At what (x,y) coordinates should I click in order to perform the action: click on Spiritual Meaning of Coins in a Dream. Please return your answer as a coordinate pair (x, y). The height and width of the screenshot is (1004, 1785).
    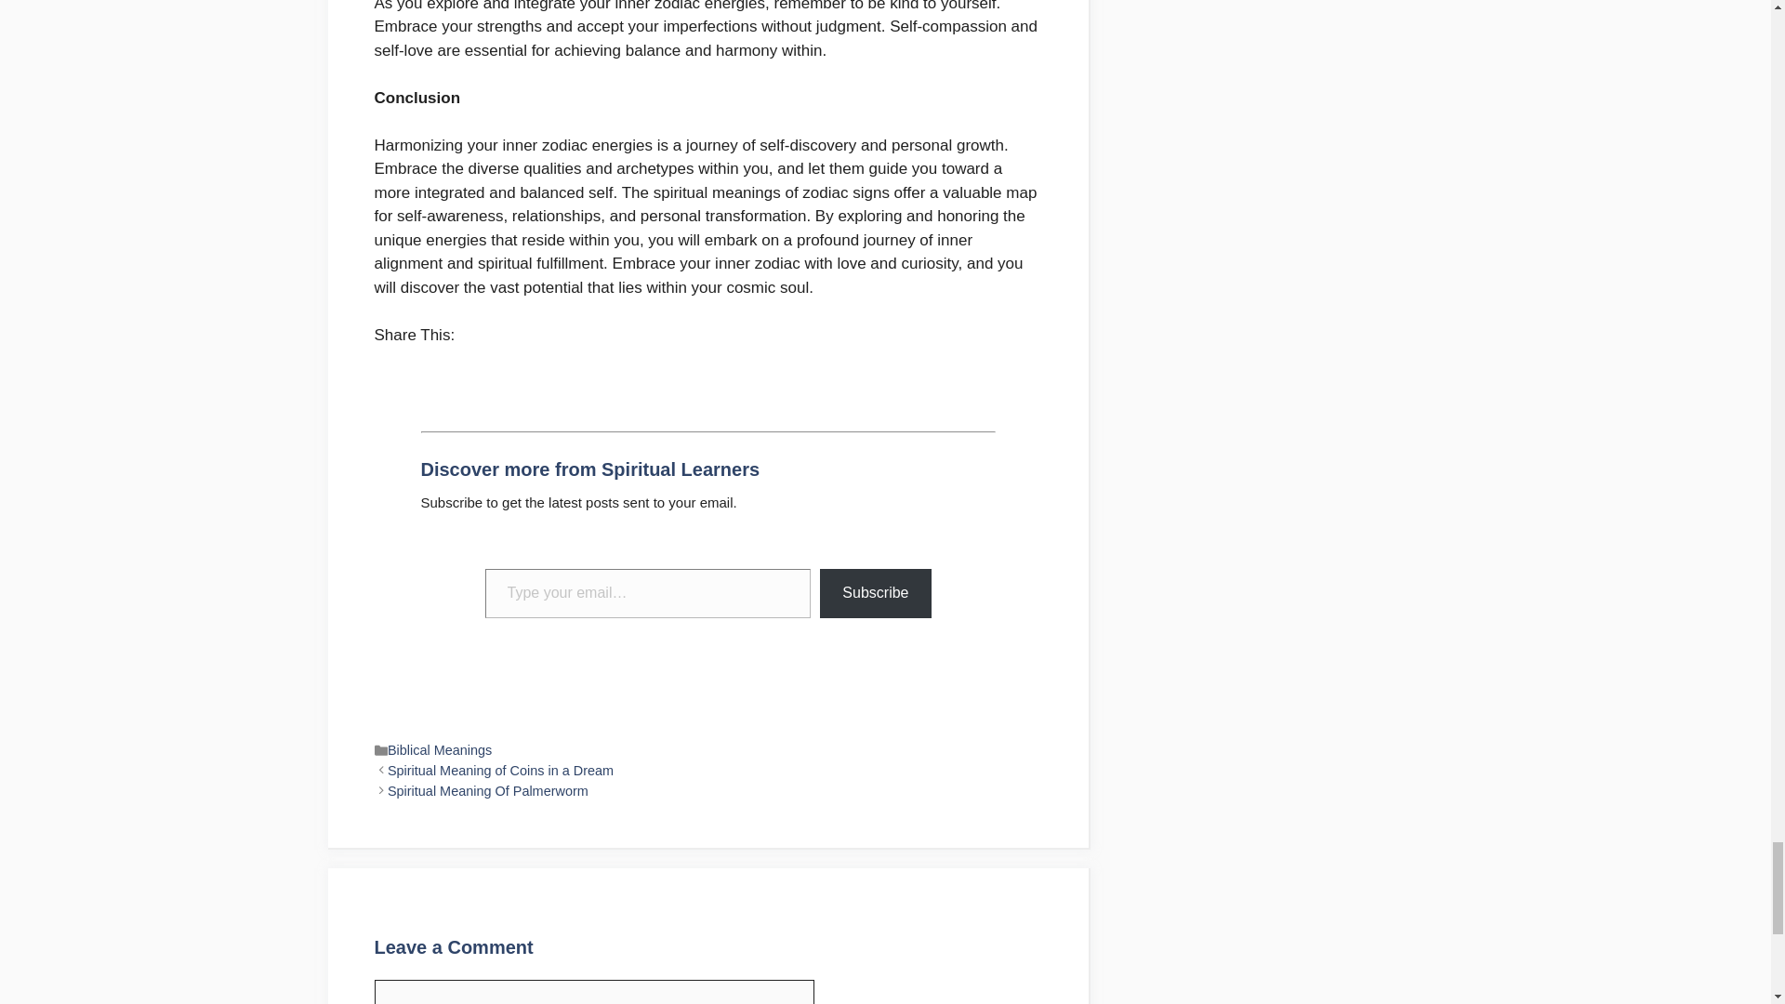
    Looking at the image, I should click on (500, 770).